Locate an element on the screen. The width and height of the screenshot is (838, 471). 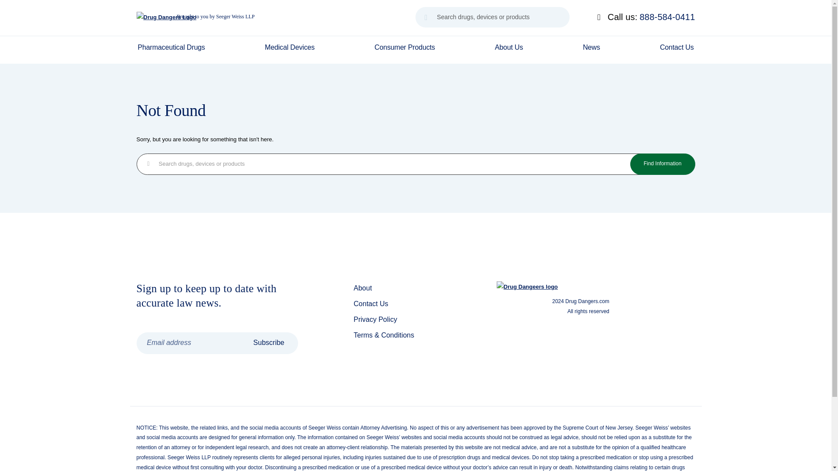
Consumer Products is located at coordinates (405, 50).